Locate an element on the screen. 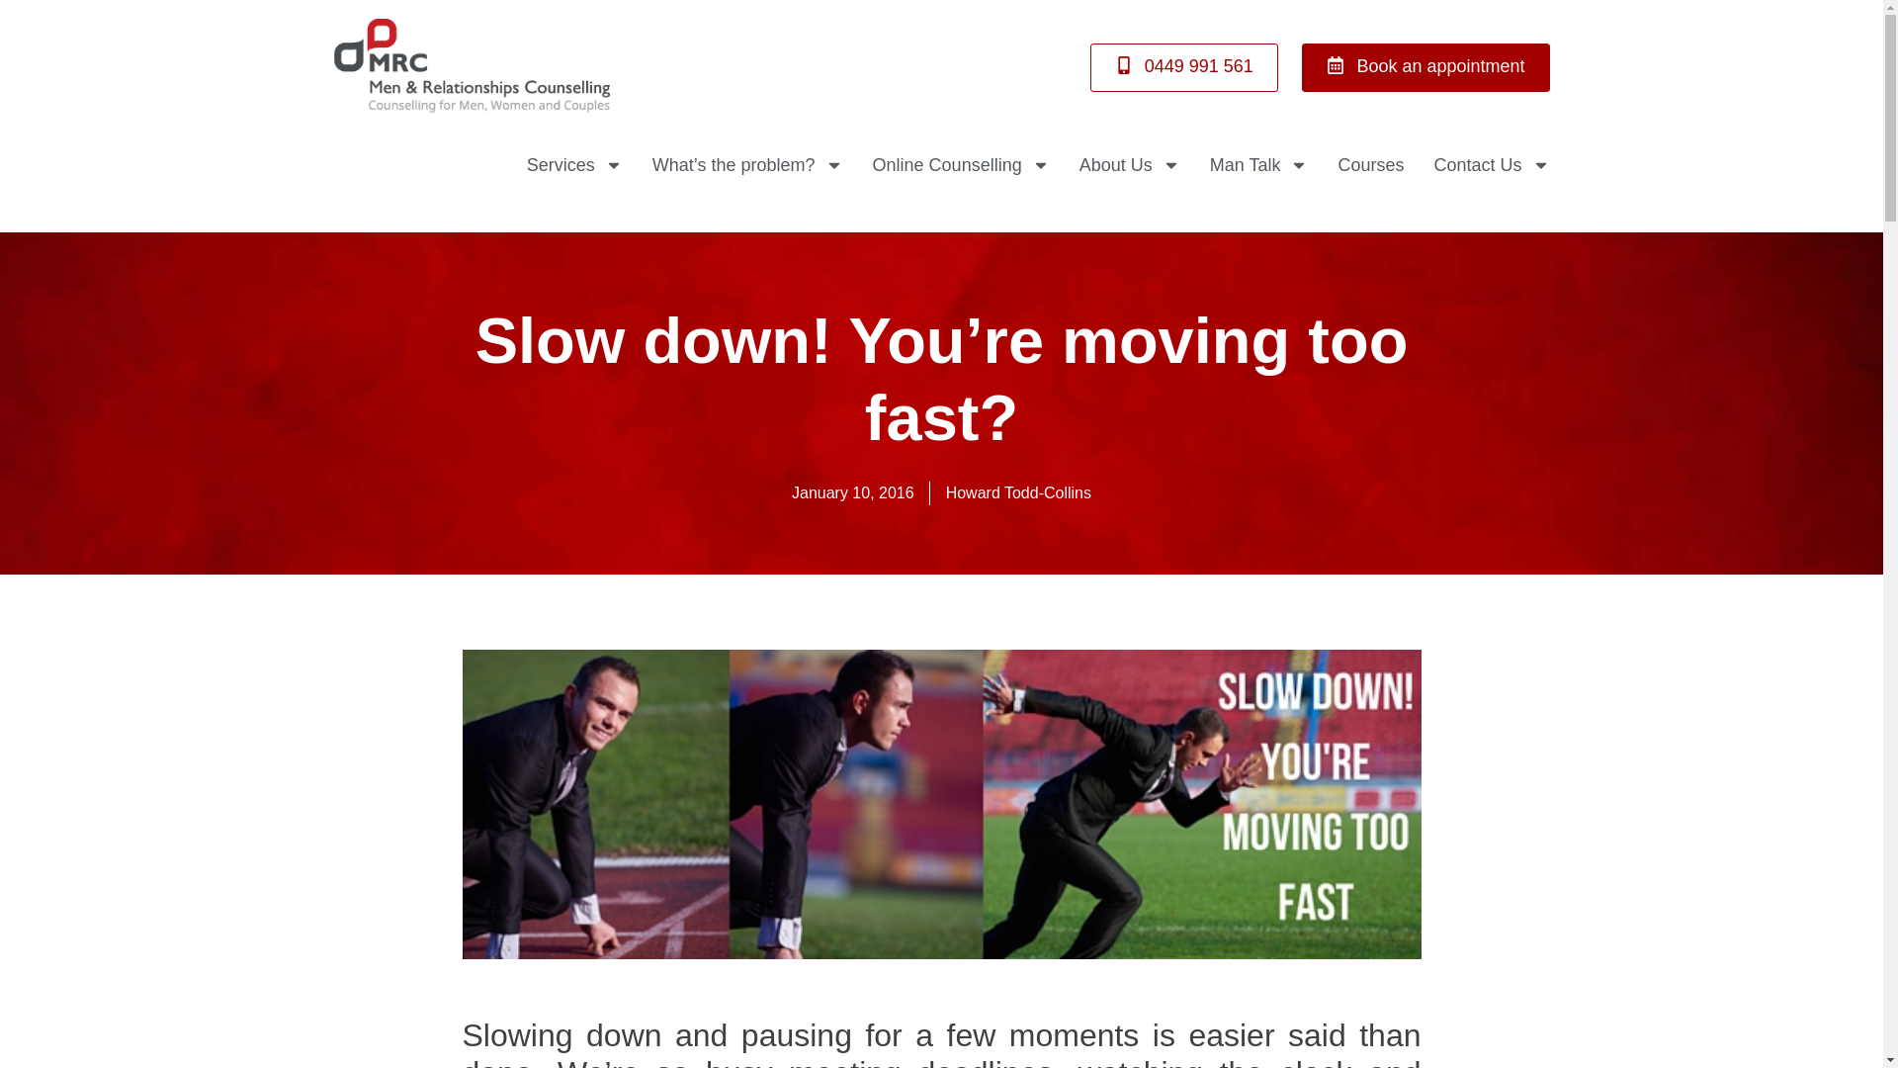  Man Talk is located at coordinates (1259, 166).